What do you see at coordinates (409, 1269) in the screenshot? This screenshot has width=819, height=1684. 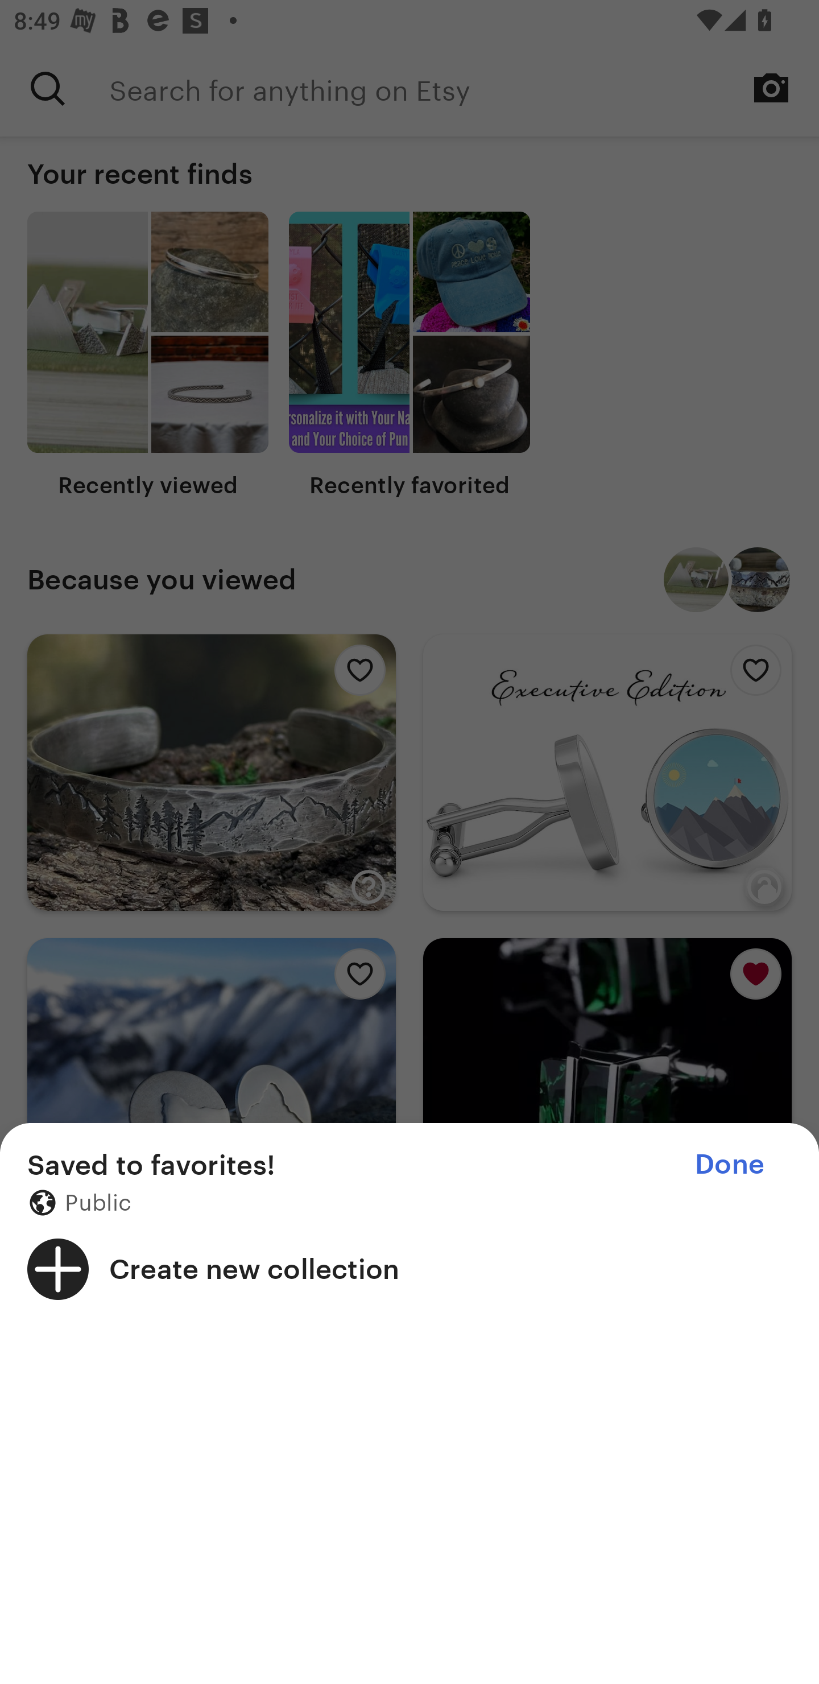 I see `Create new collection` at bounding box center [409, 1269].